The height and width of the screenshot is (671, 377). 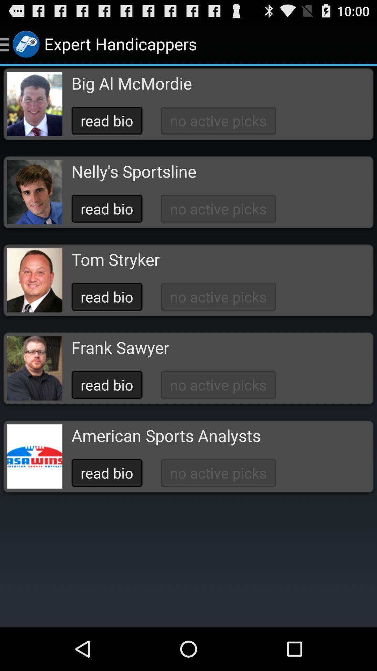 I want to click on scroll until the american sports analysts icon, so click(x=166, y=435).